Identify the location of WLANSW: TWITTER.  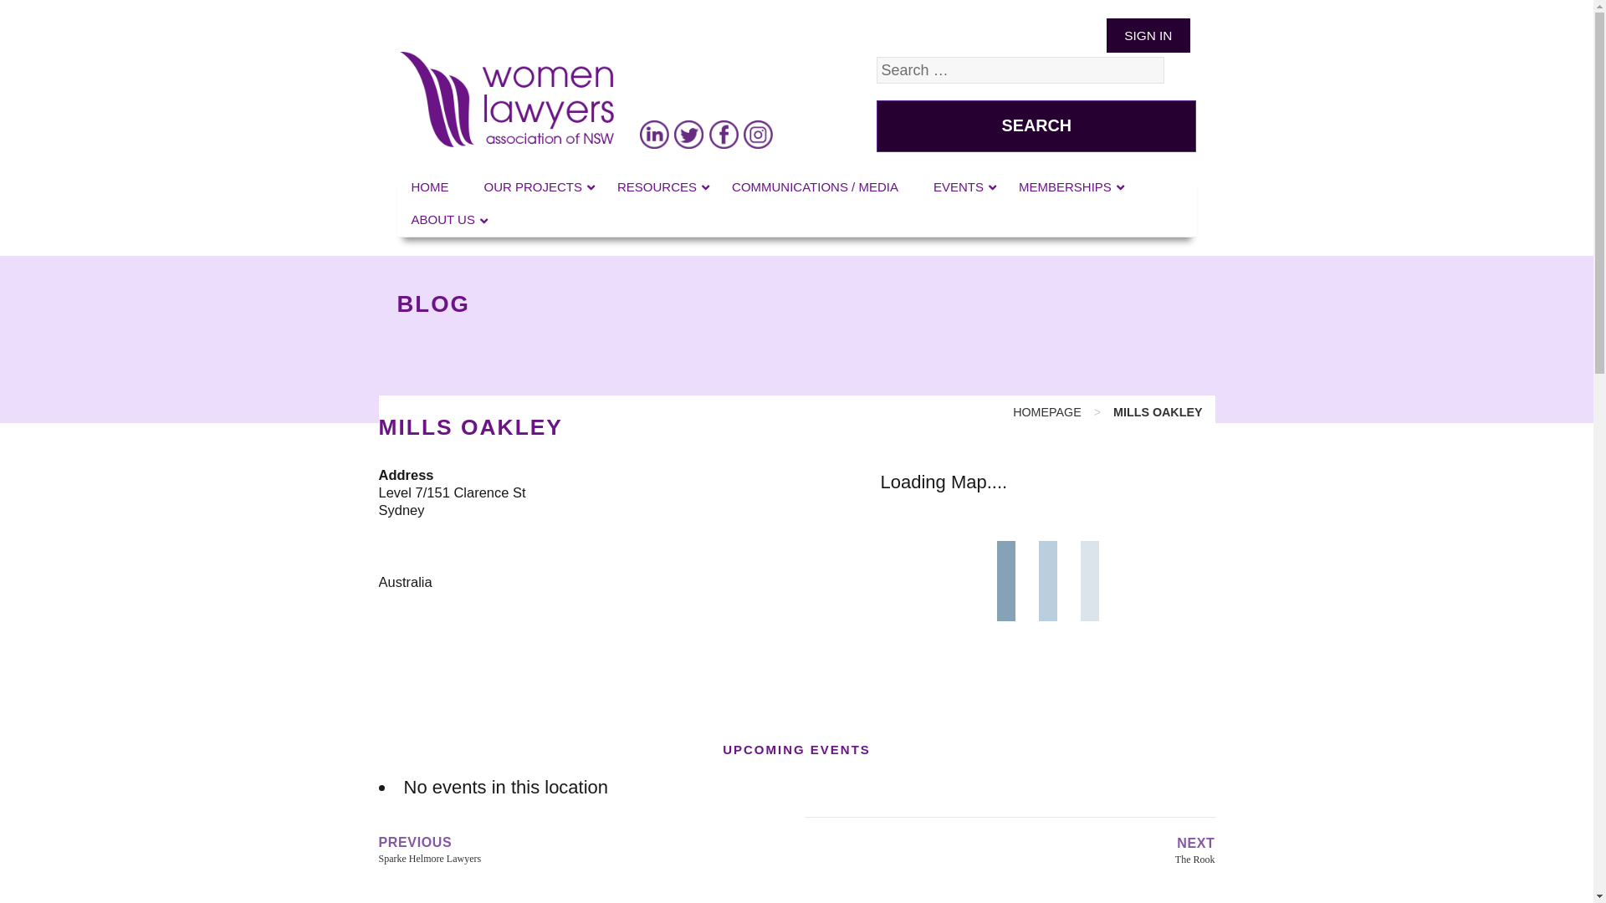
(689, 134).